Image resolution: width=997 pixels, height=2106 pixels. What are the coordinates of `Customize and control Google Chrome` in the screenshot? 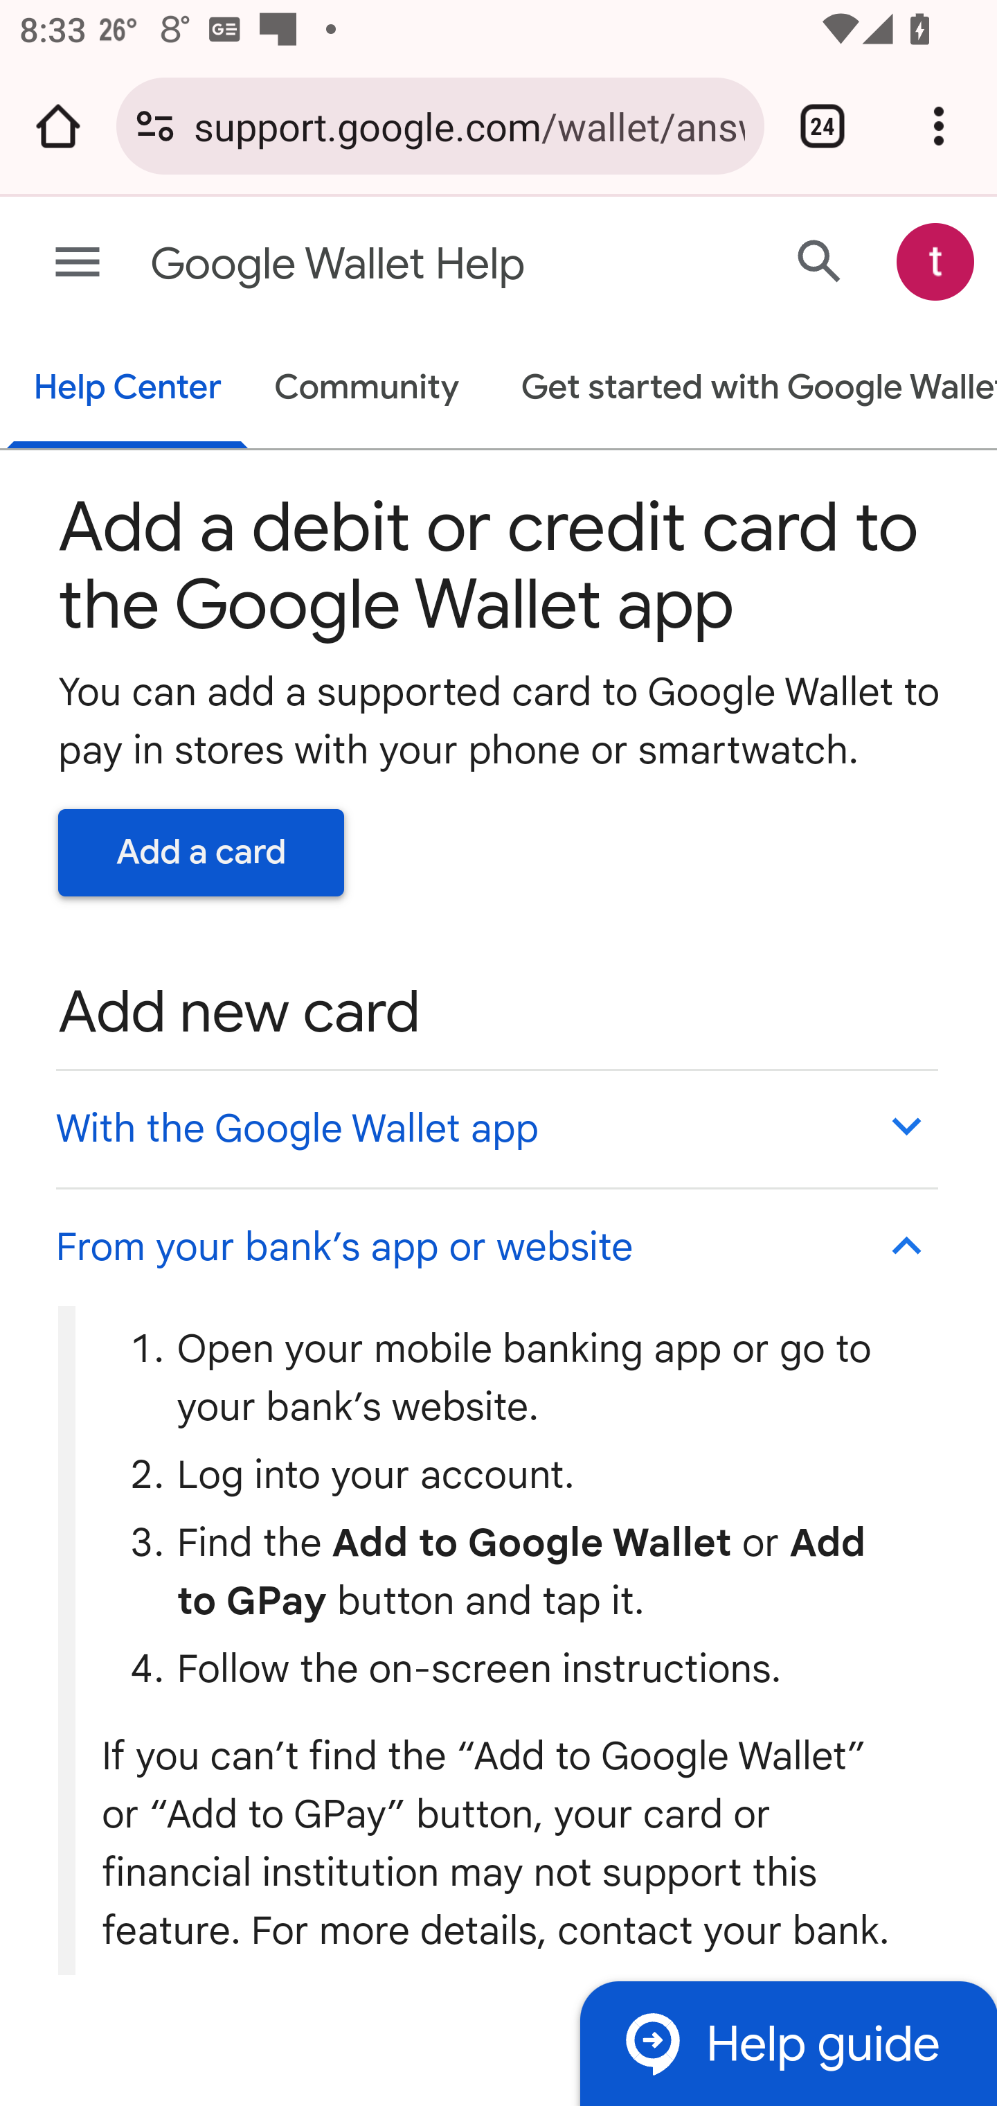 It's located at (939, 126).